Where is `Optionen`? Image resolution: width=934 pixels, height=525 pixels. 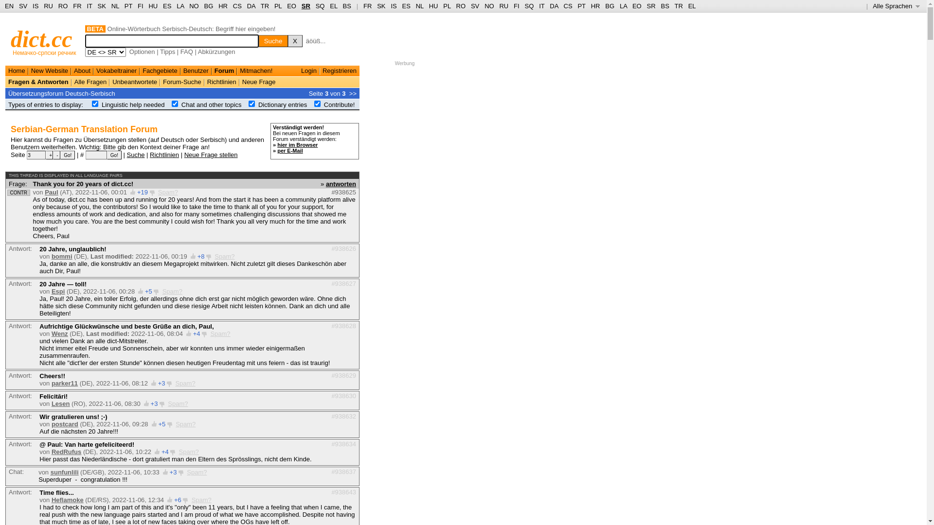
Optionen is located at coordinates (142, 52).